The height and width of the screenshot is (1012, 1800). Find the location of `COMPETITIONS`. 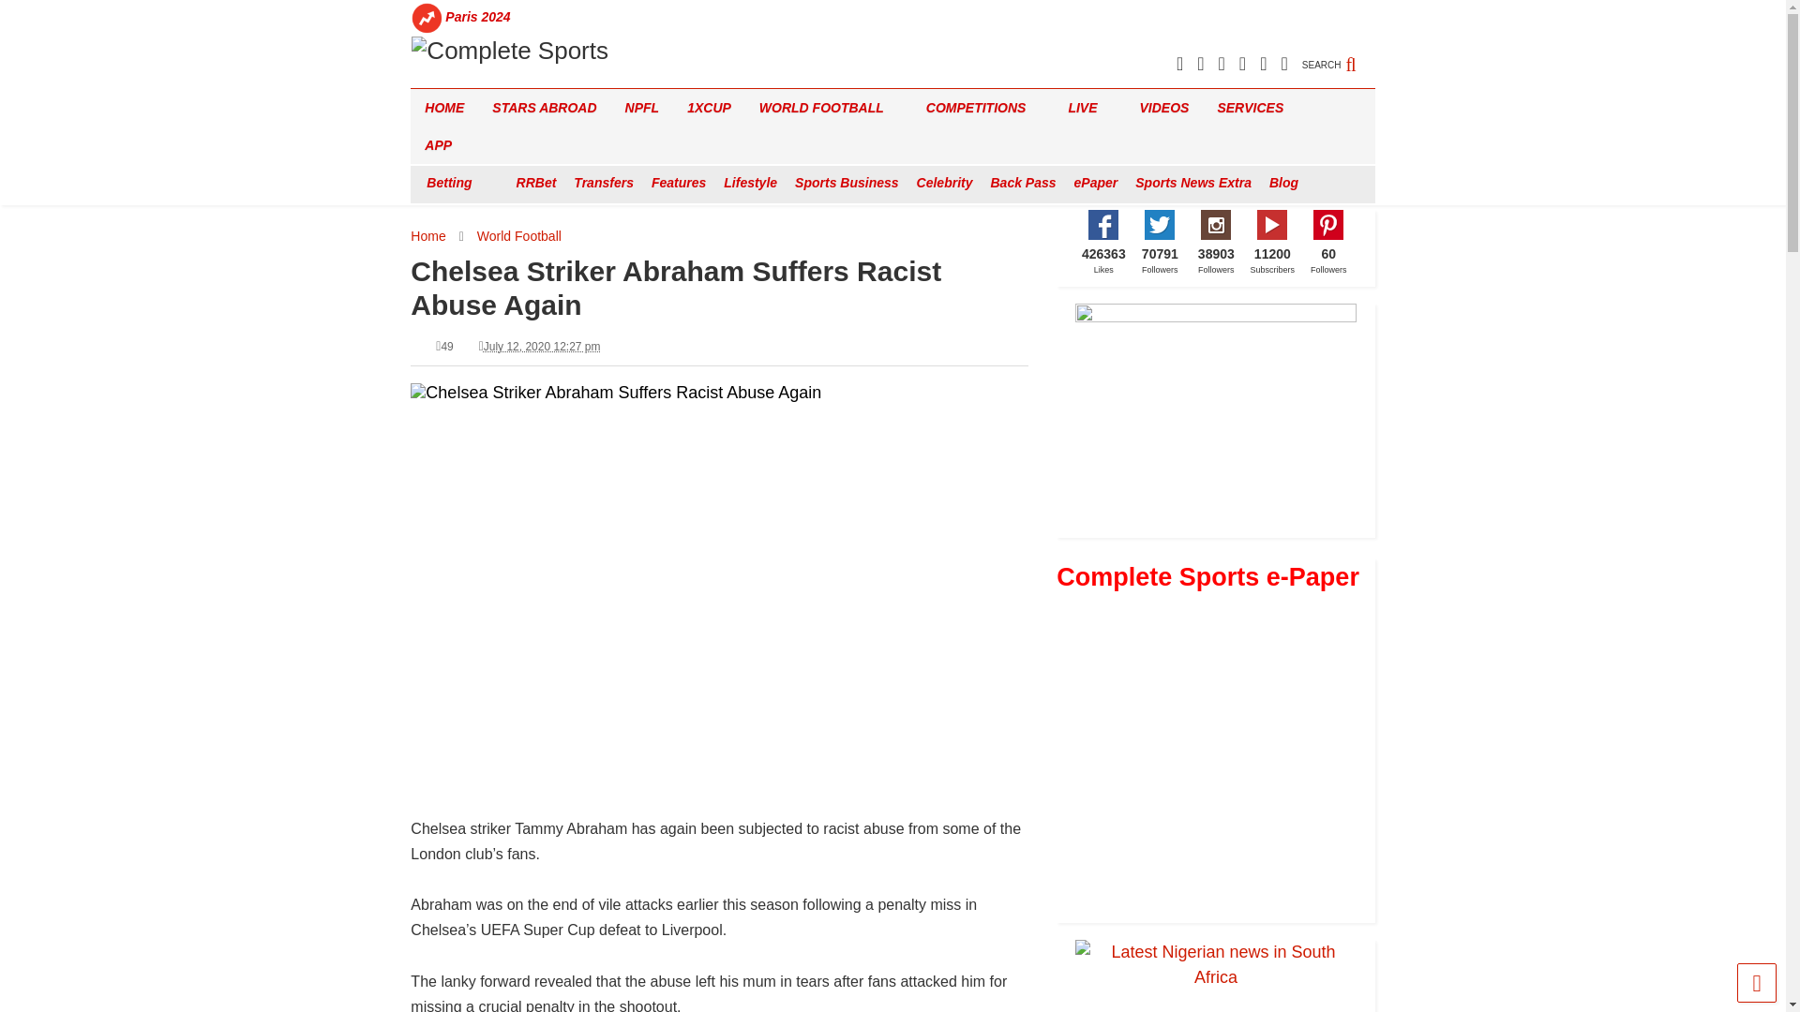

COMPETITIONS is located at coordinates (983, 108).